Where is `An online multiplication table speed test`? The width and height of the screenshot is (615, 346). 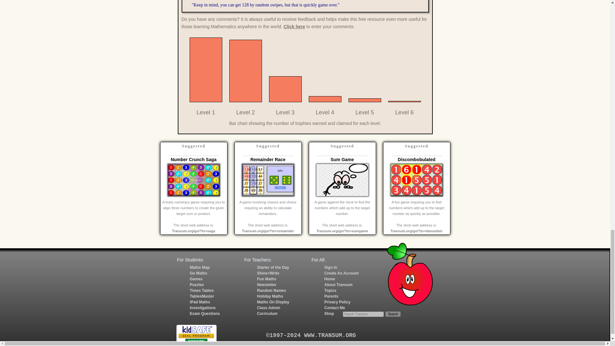
An online multiplication table speed test is located at coordinates (202, 296).